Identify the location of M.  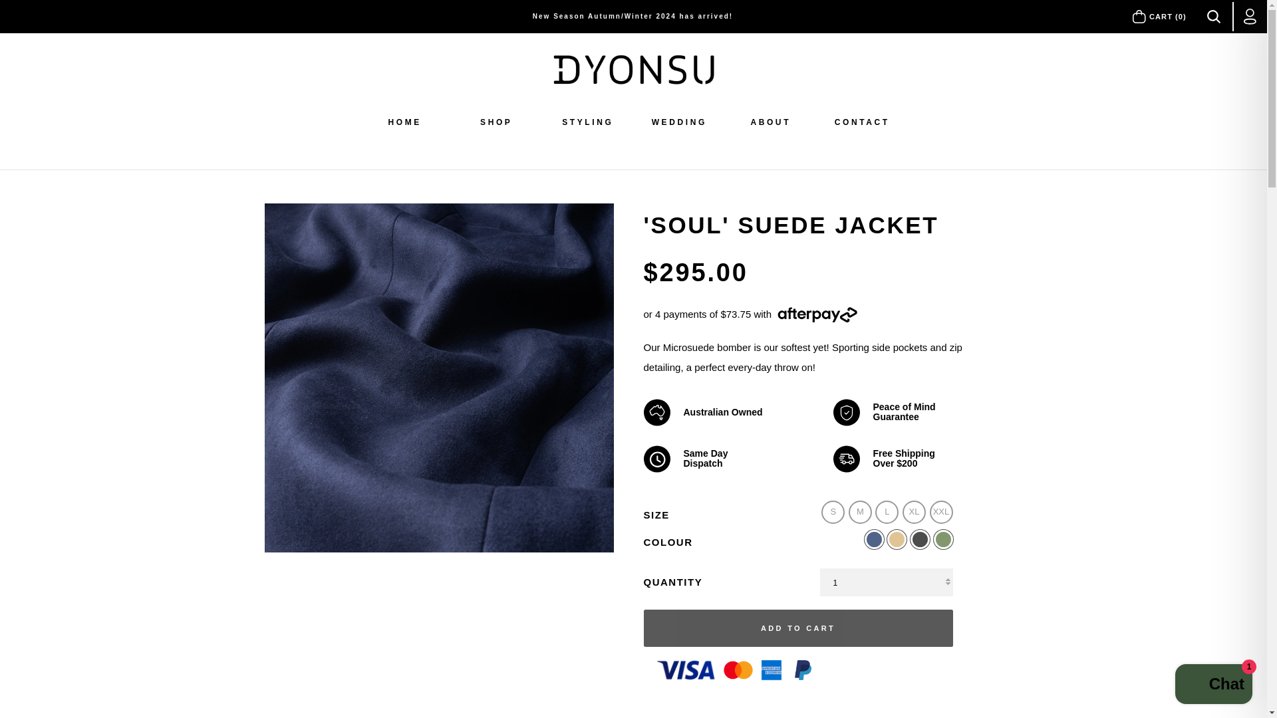
(861, 511).